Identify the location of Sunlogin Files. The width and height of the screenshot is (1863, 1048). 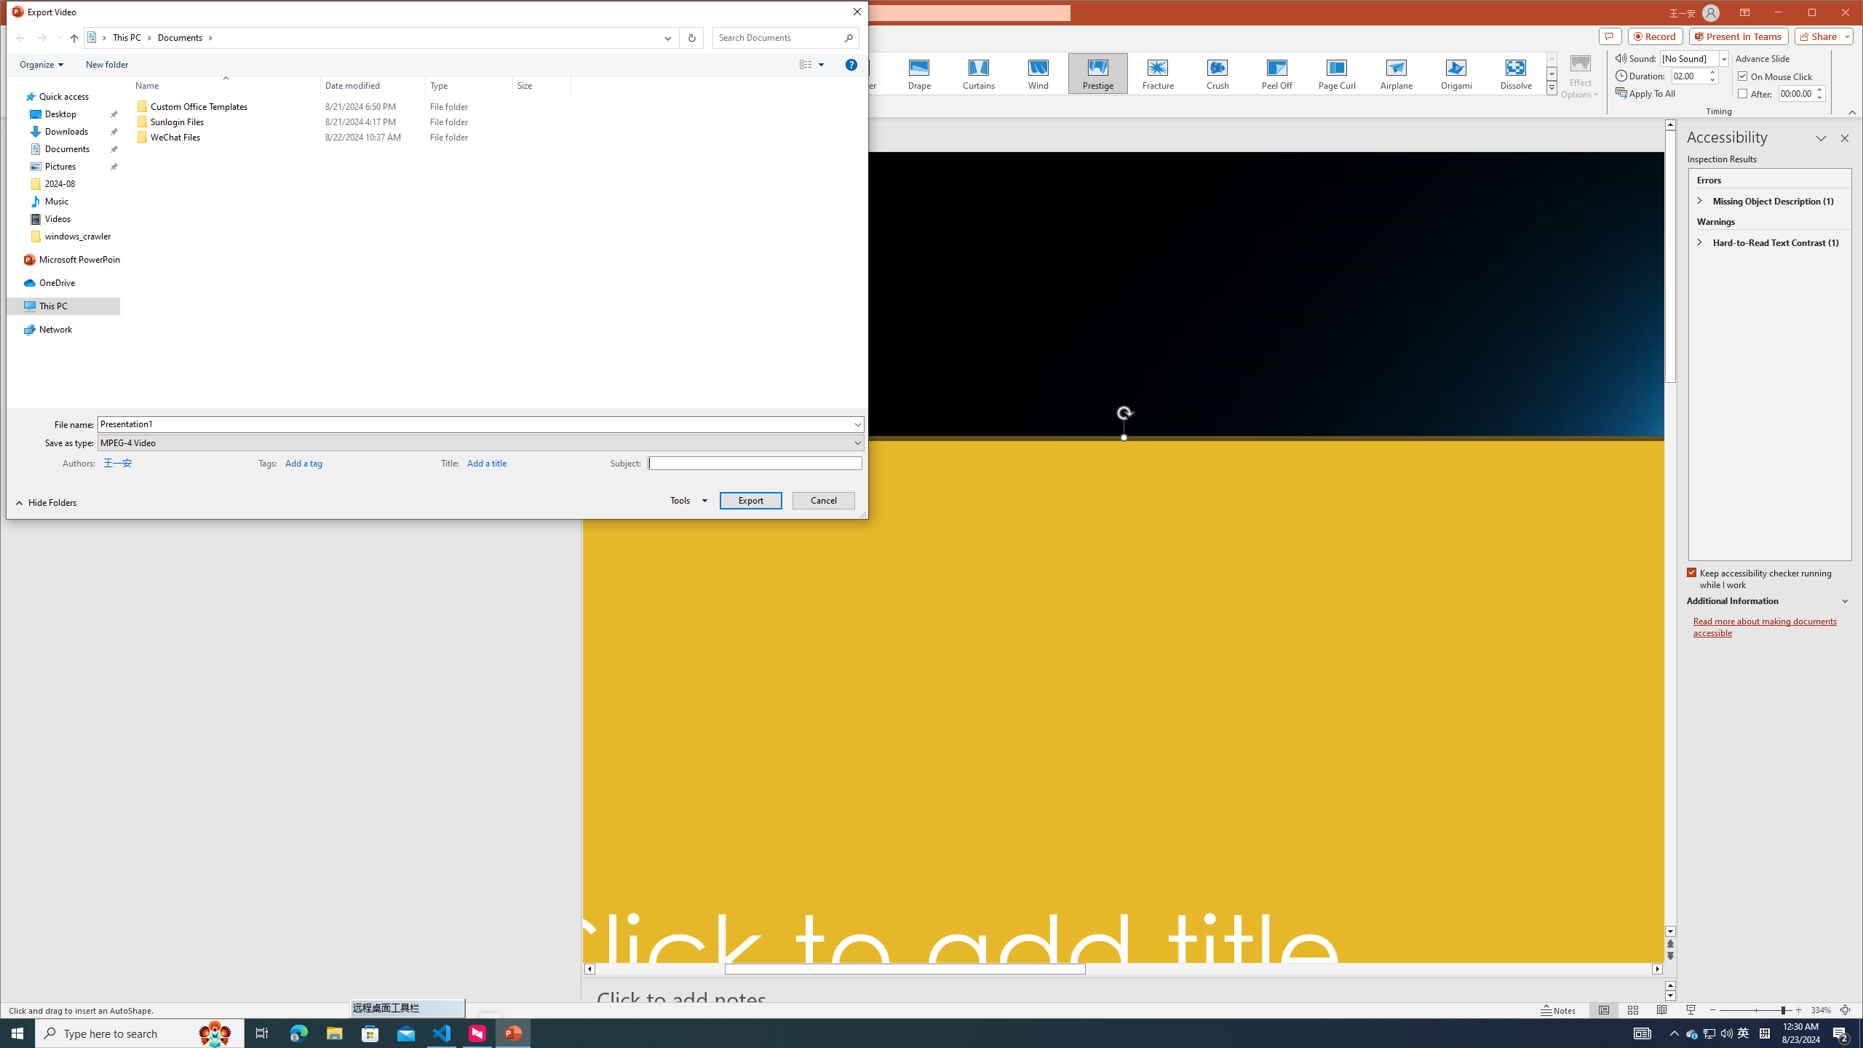
(349, 122).